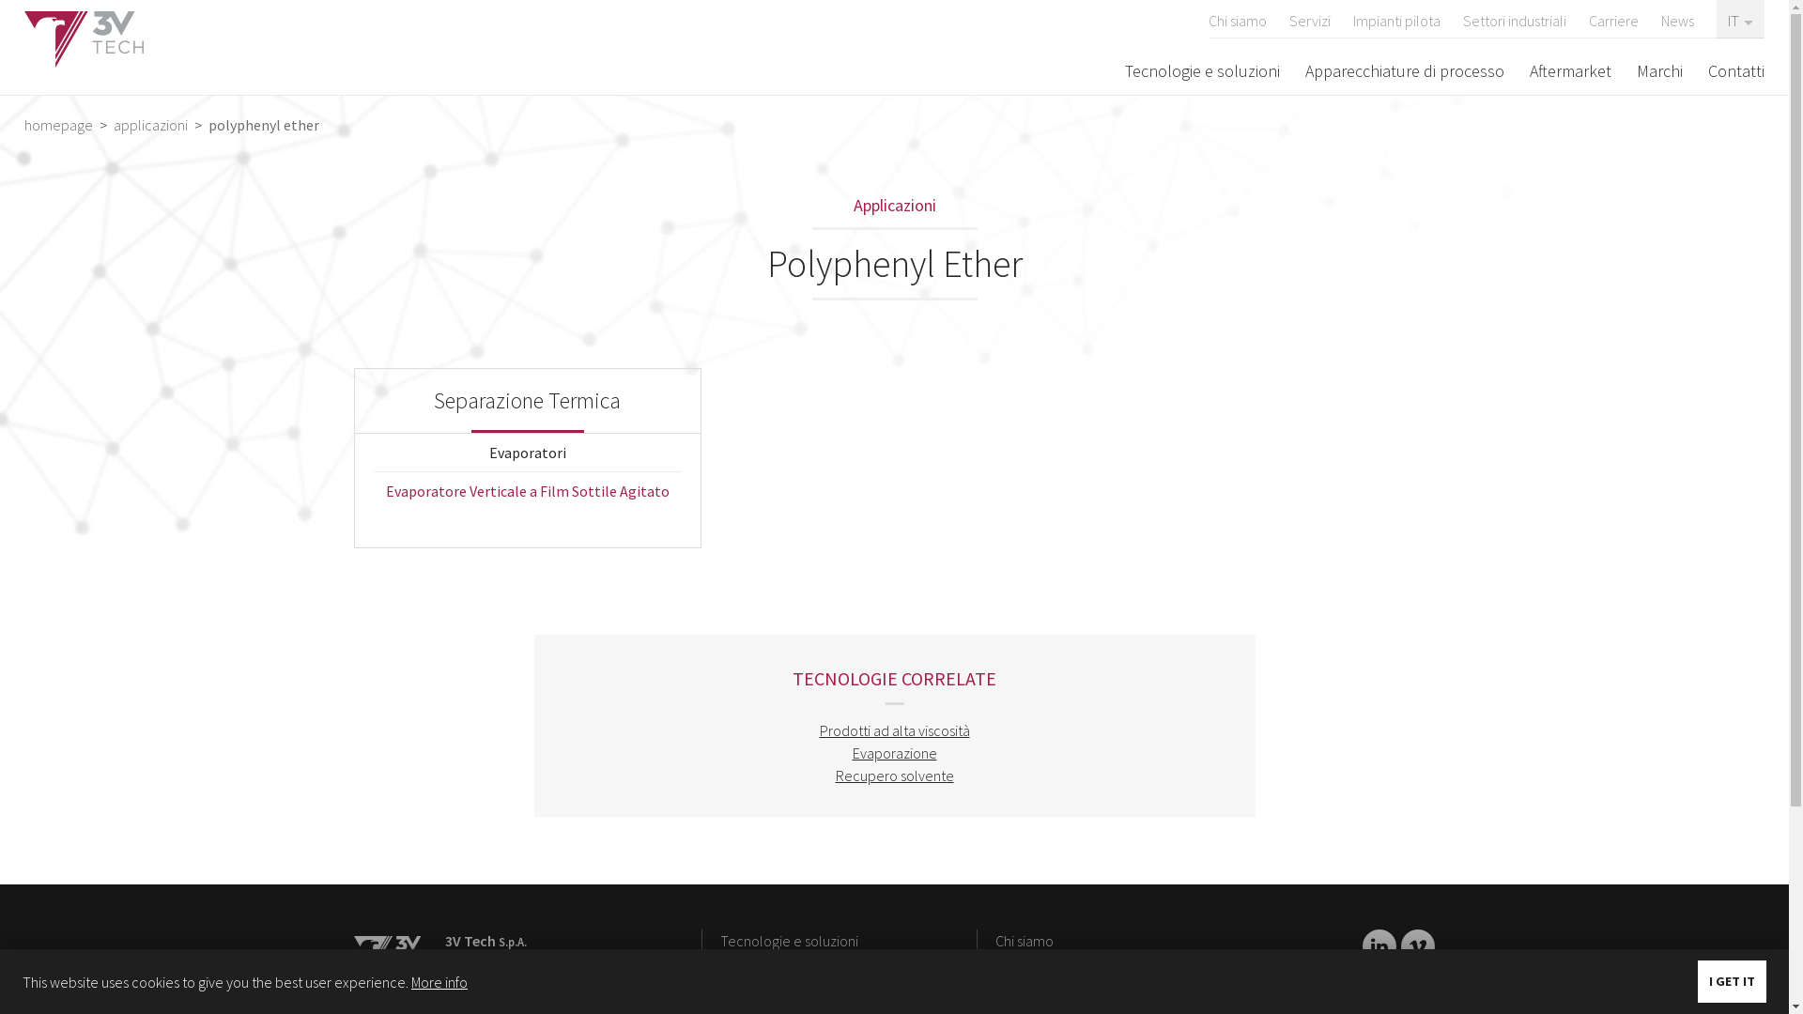 This screenshot has height=1014, width=1803. I want to click on Applicazioni, so click(894, 207).